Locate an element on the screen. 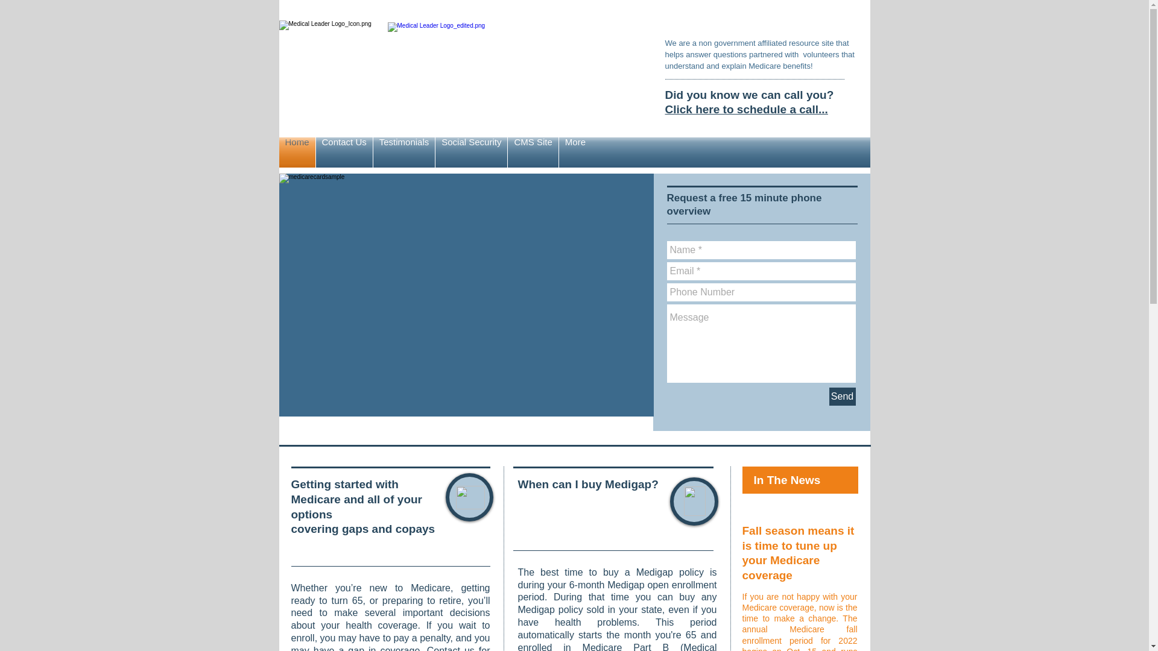 This screenshot has height=651, width=1158. Home is located at coordinates (297, 152).